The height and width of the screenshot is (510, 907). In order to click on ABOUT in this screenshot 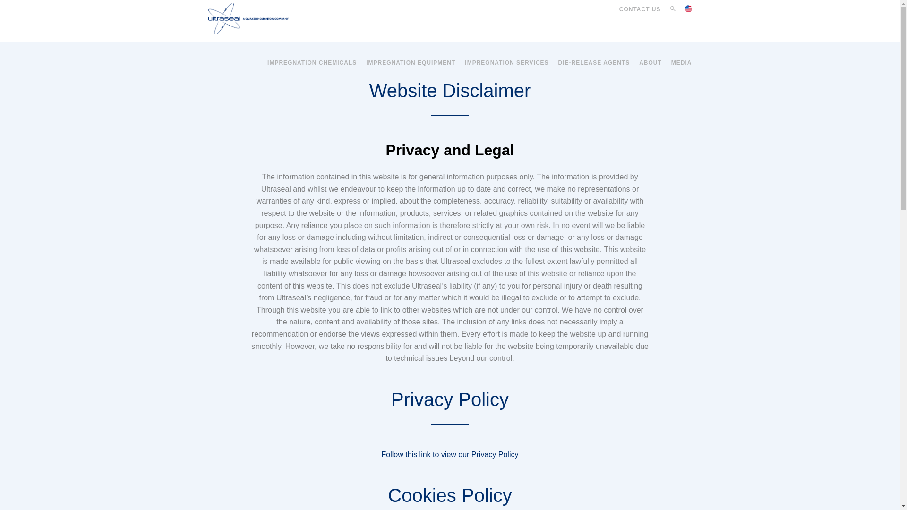, I will do `click(650, 58)`.